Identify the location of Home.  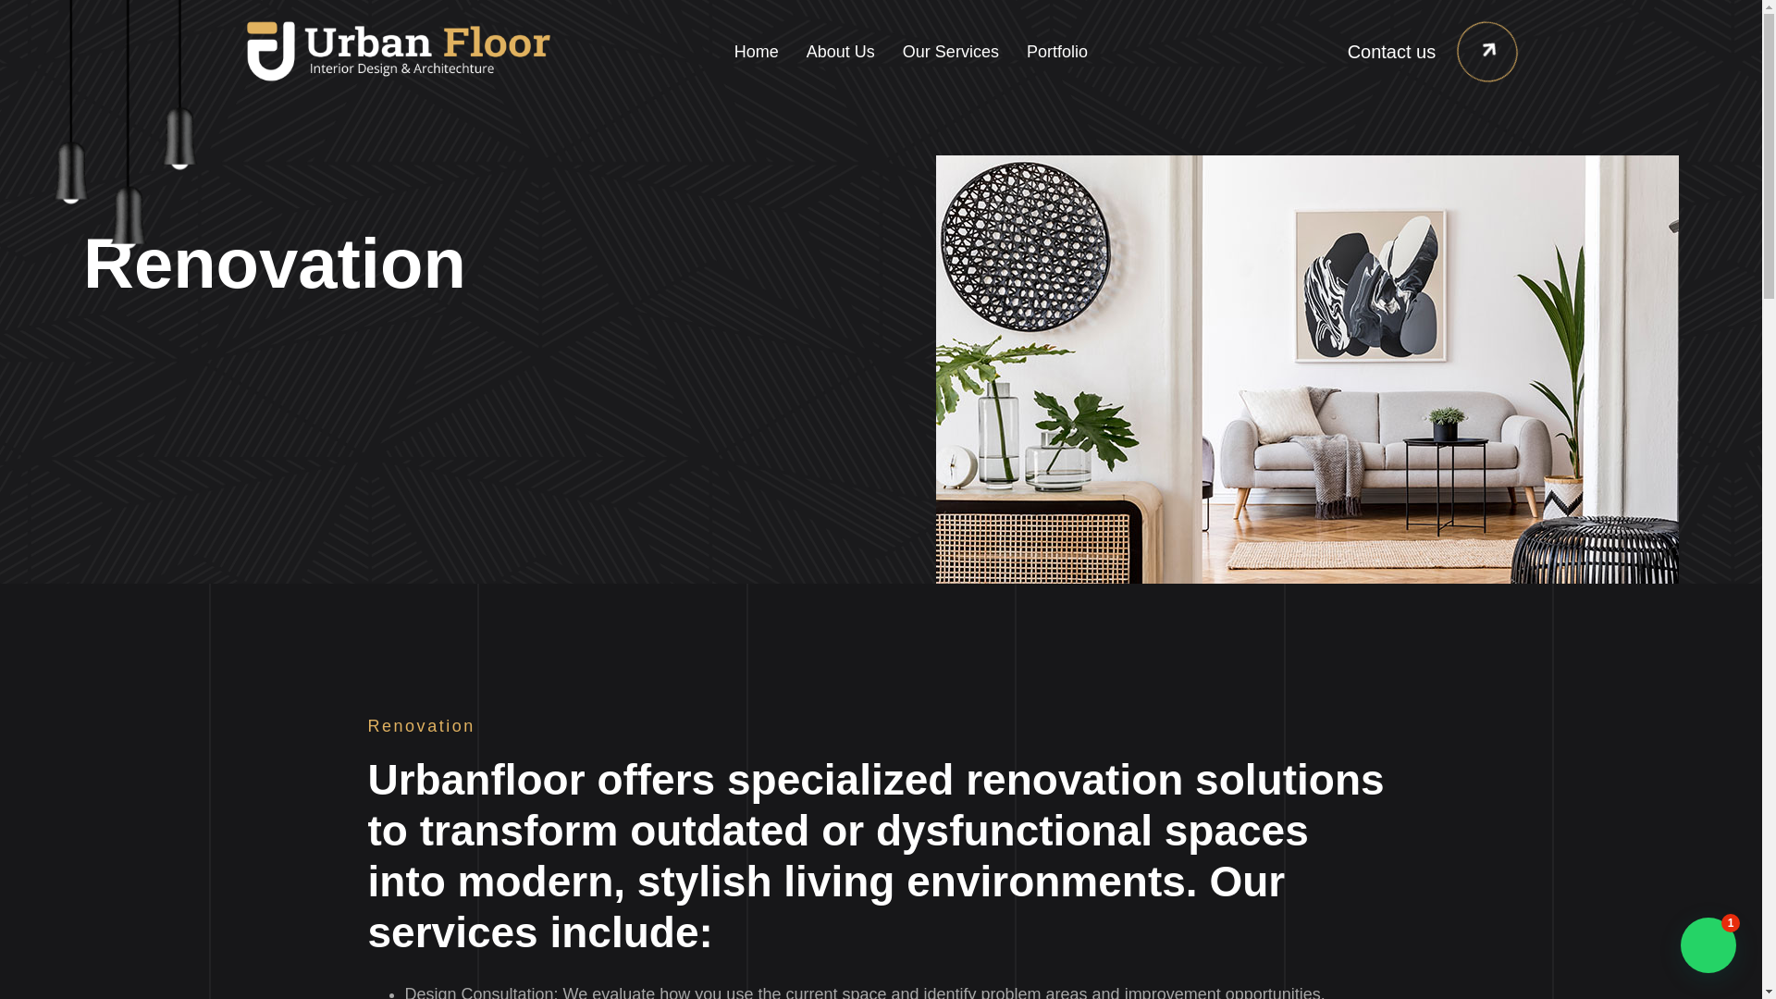
(757, 52).